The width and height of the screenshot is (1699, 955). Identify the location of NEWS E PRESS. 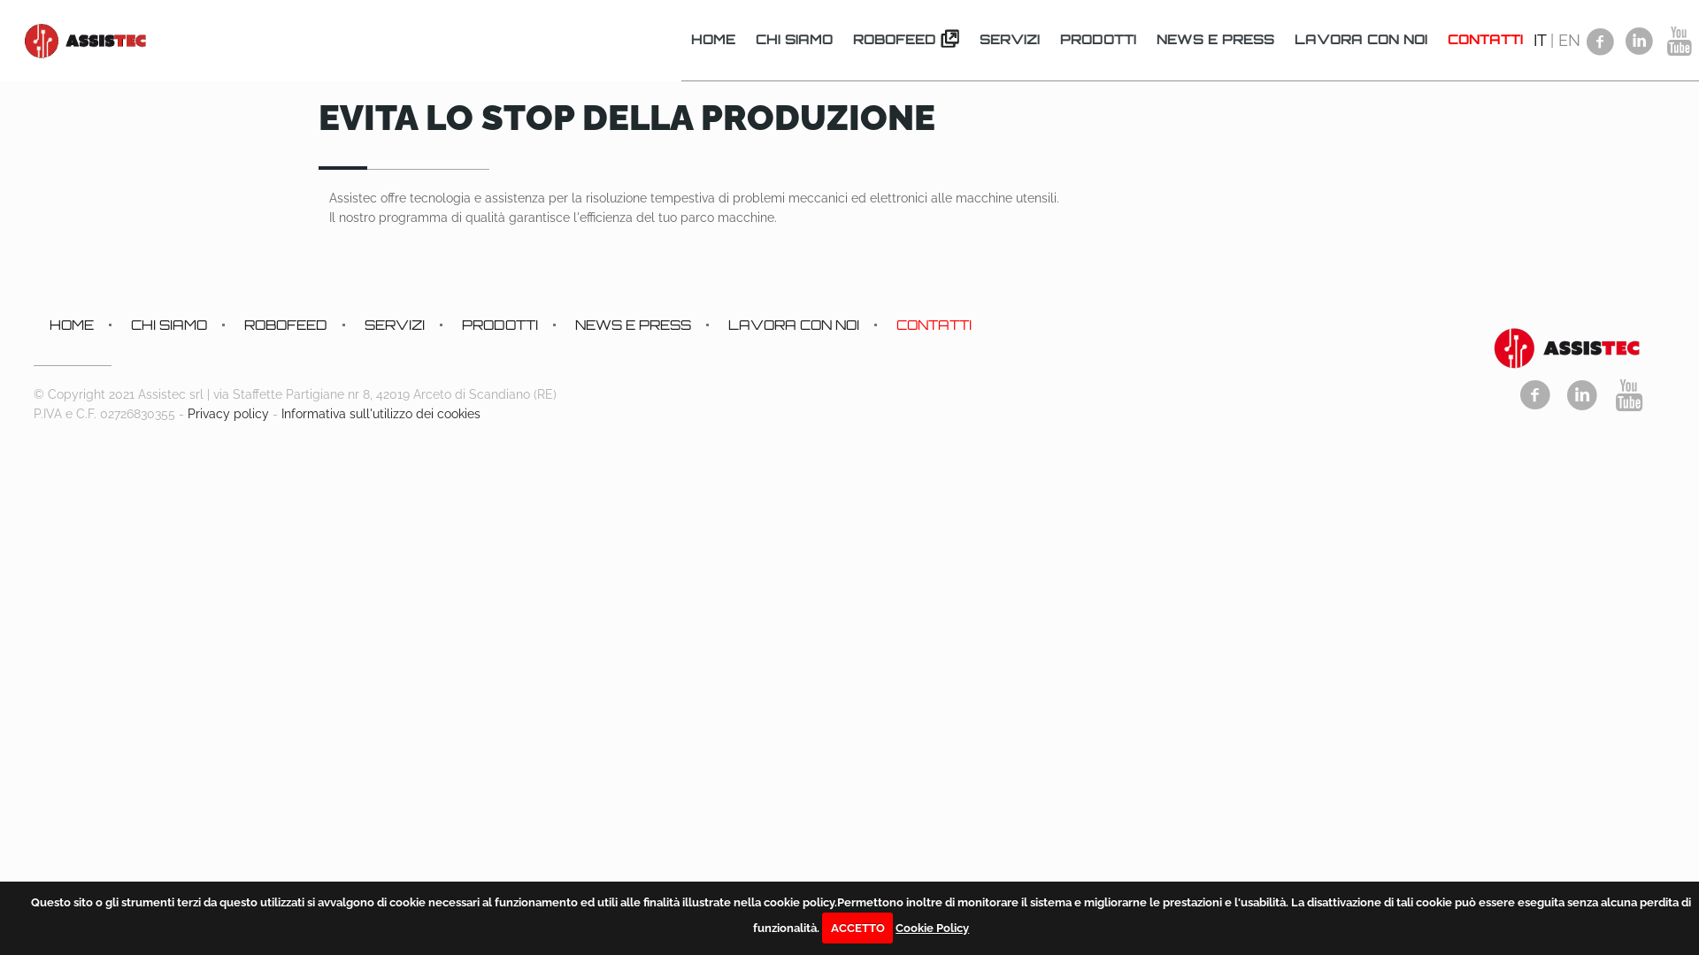
(634, 325).